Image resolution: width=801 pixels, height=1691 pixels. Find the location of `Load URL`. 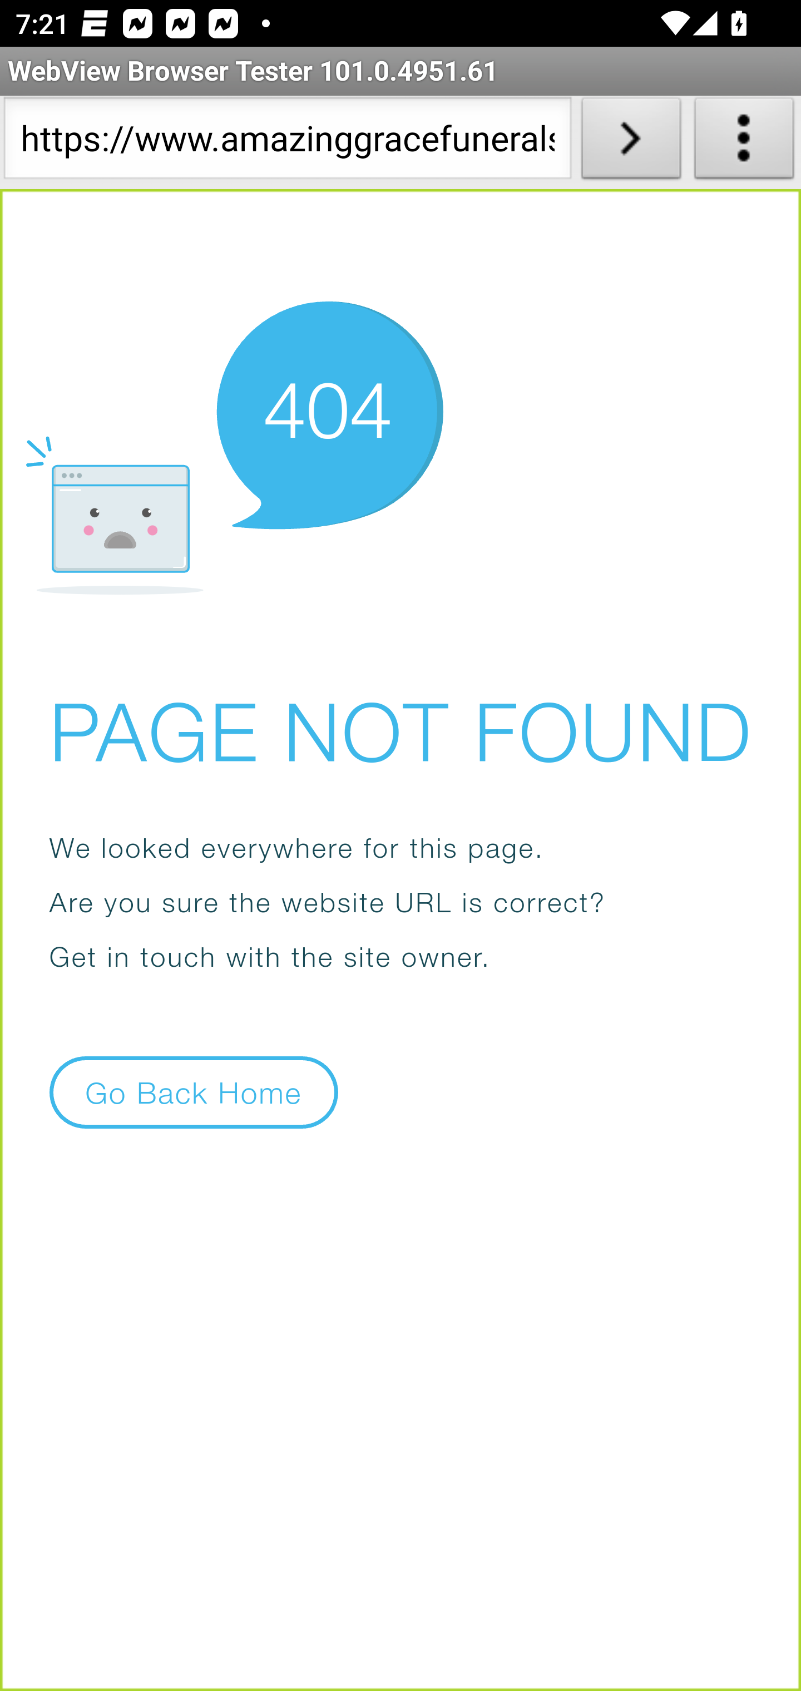

Load URL is located at coordinates (631, 142).